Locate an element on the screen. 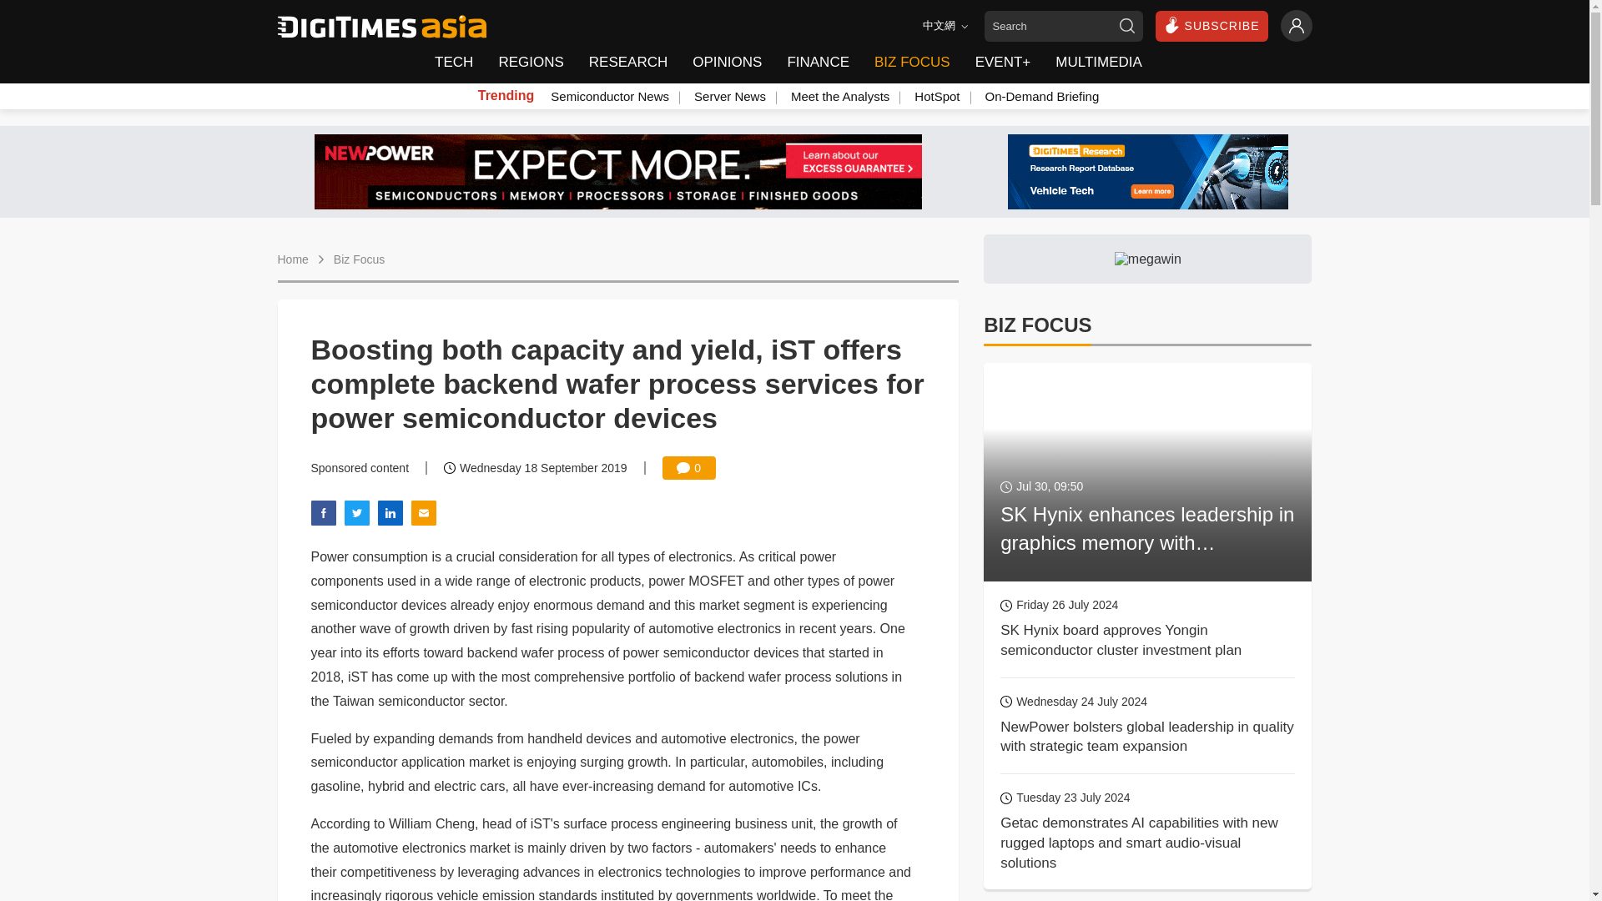 This screenshot has height=901, width=1602. SUBSCRIBE is located at coordinates (1212, 25).